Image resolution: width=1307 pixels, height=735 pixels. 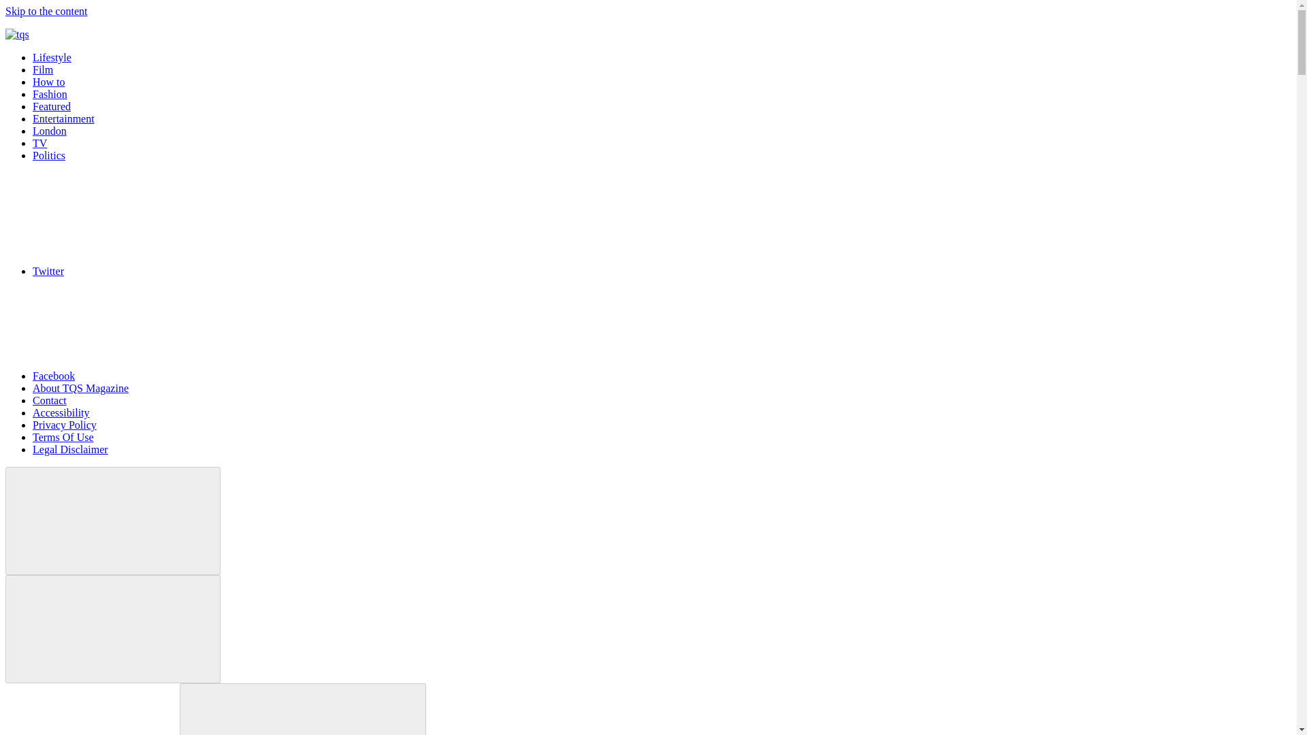 What do you see at coordinates (61, 412) in the screenshot?
I see `Accessibility` at bounding box center [61, 412].